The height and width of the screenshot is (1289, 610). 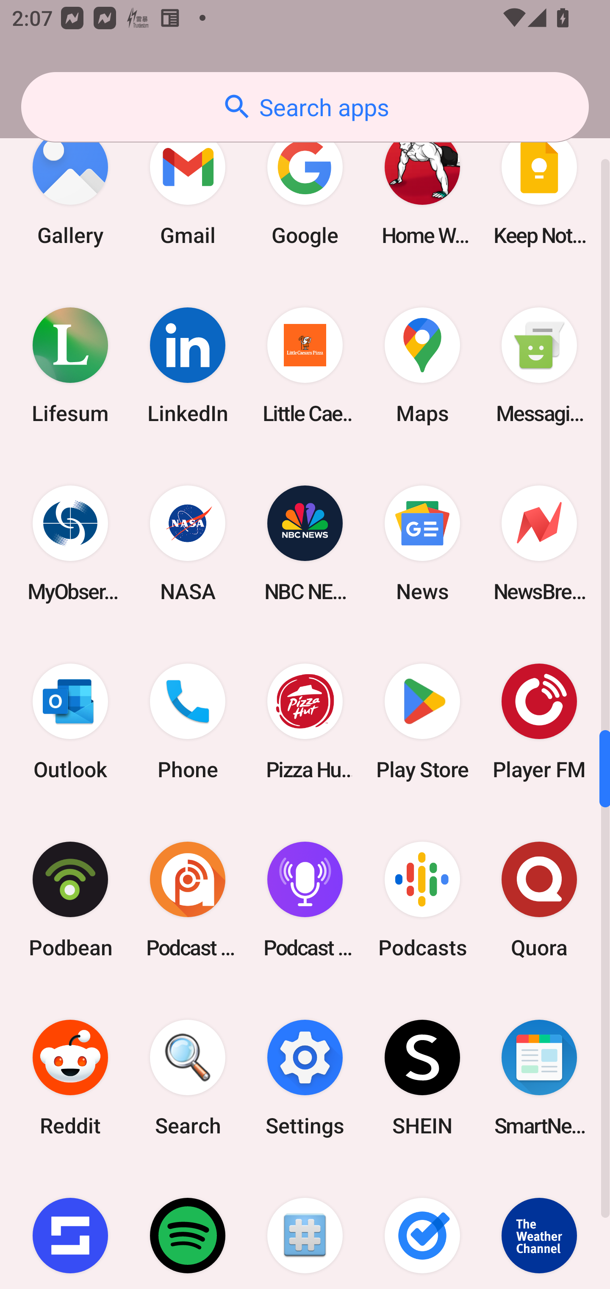 What do you see at coordinates (70, 1077) in the screenshot?
I see `Reddit` at bounding box center [70, 1077].